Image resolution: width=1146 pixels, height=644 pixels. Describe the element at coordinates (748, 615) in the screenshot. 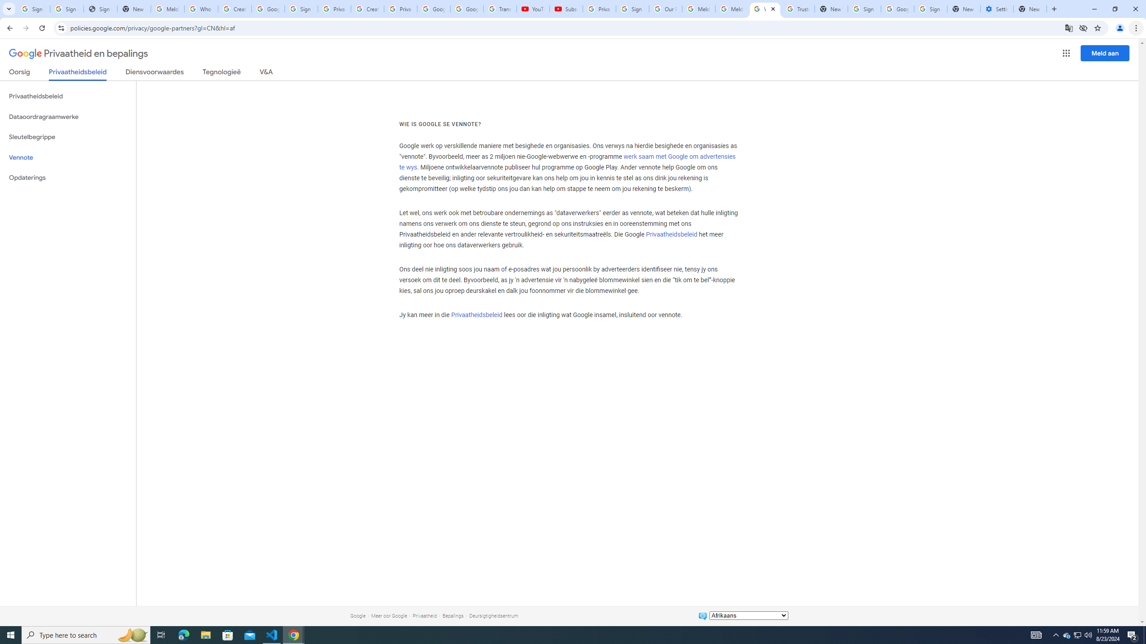

I see `Verander taal:` at that location.